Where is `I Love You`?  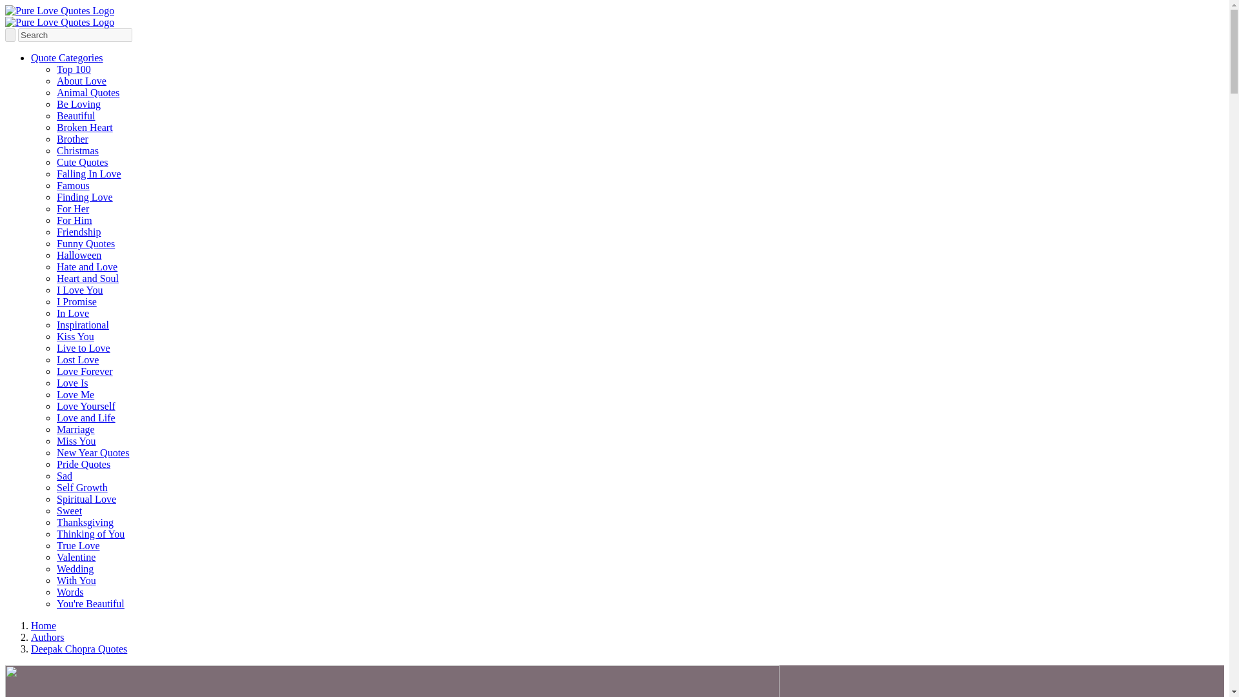 I Love You is located at coordinates (80, 289).